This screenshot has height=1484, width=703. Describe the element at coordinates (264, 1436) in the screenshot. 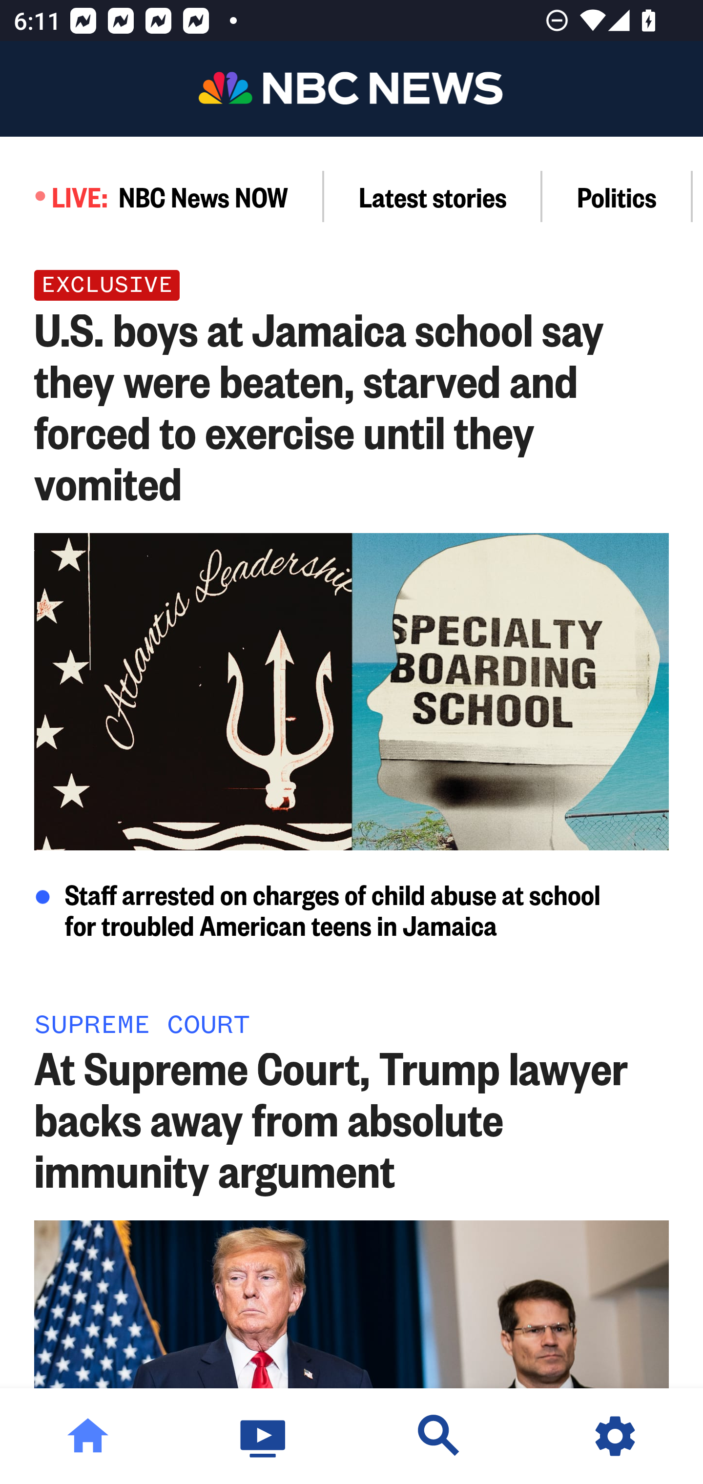

I see `Watch` at that location.